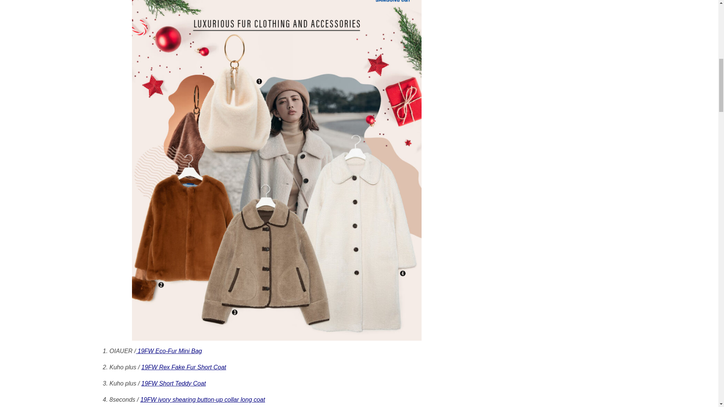  Describe the element at coordinates (173, 383) in the screenshot. I see `19FW Short Teddy Coat` at that location.